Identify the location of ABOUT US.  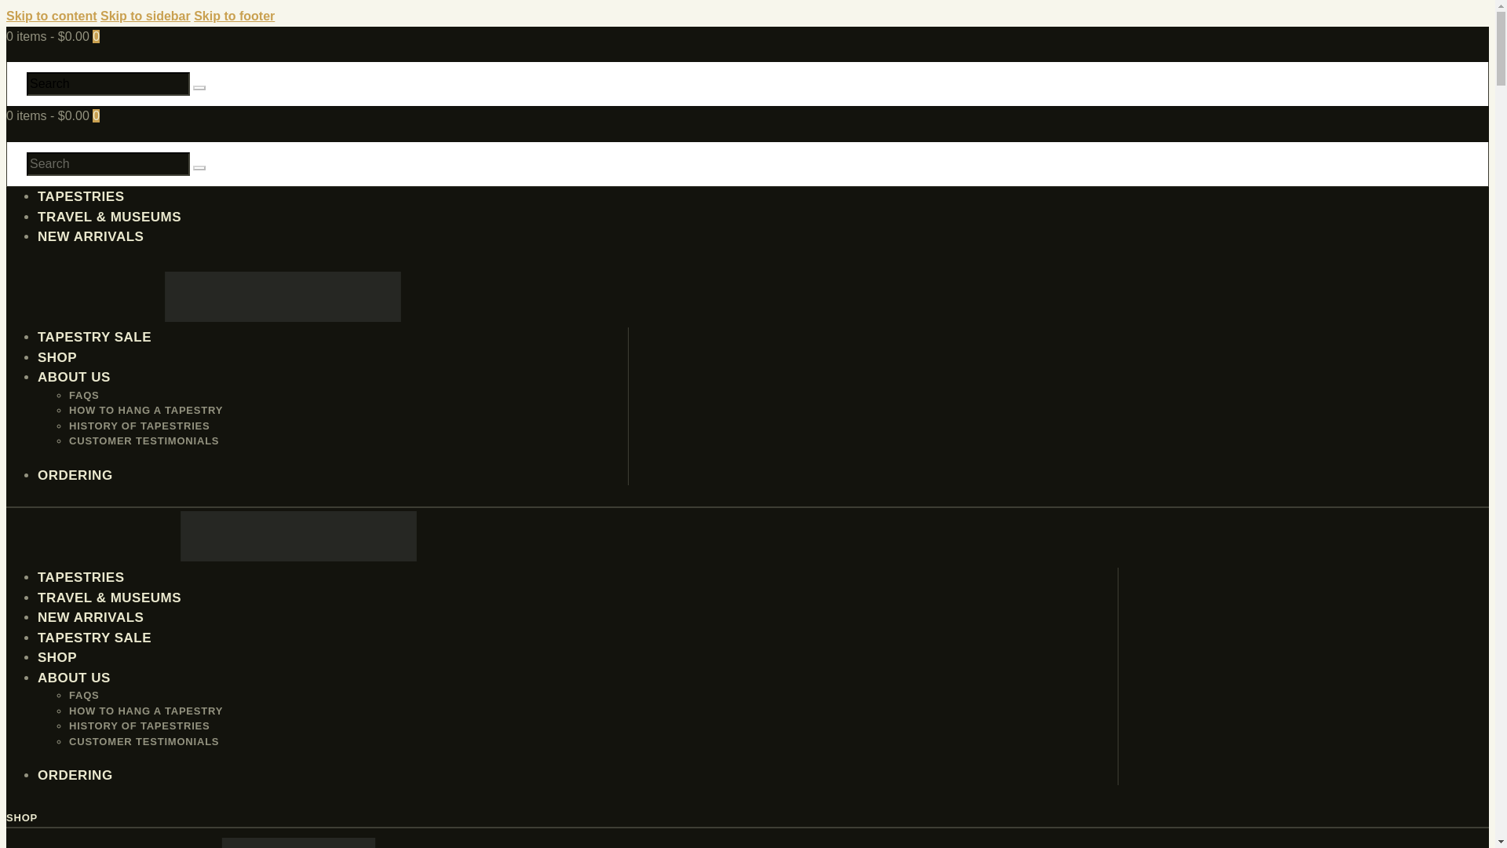
(74, 678).